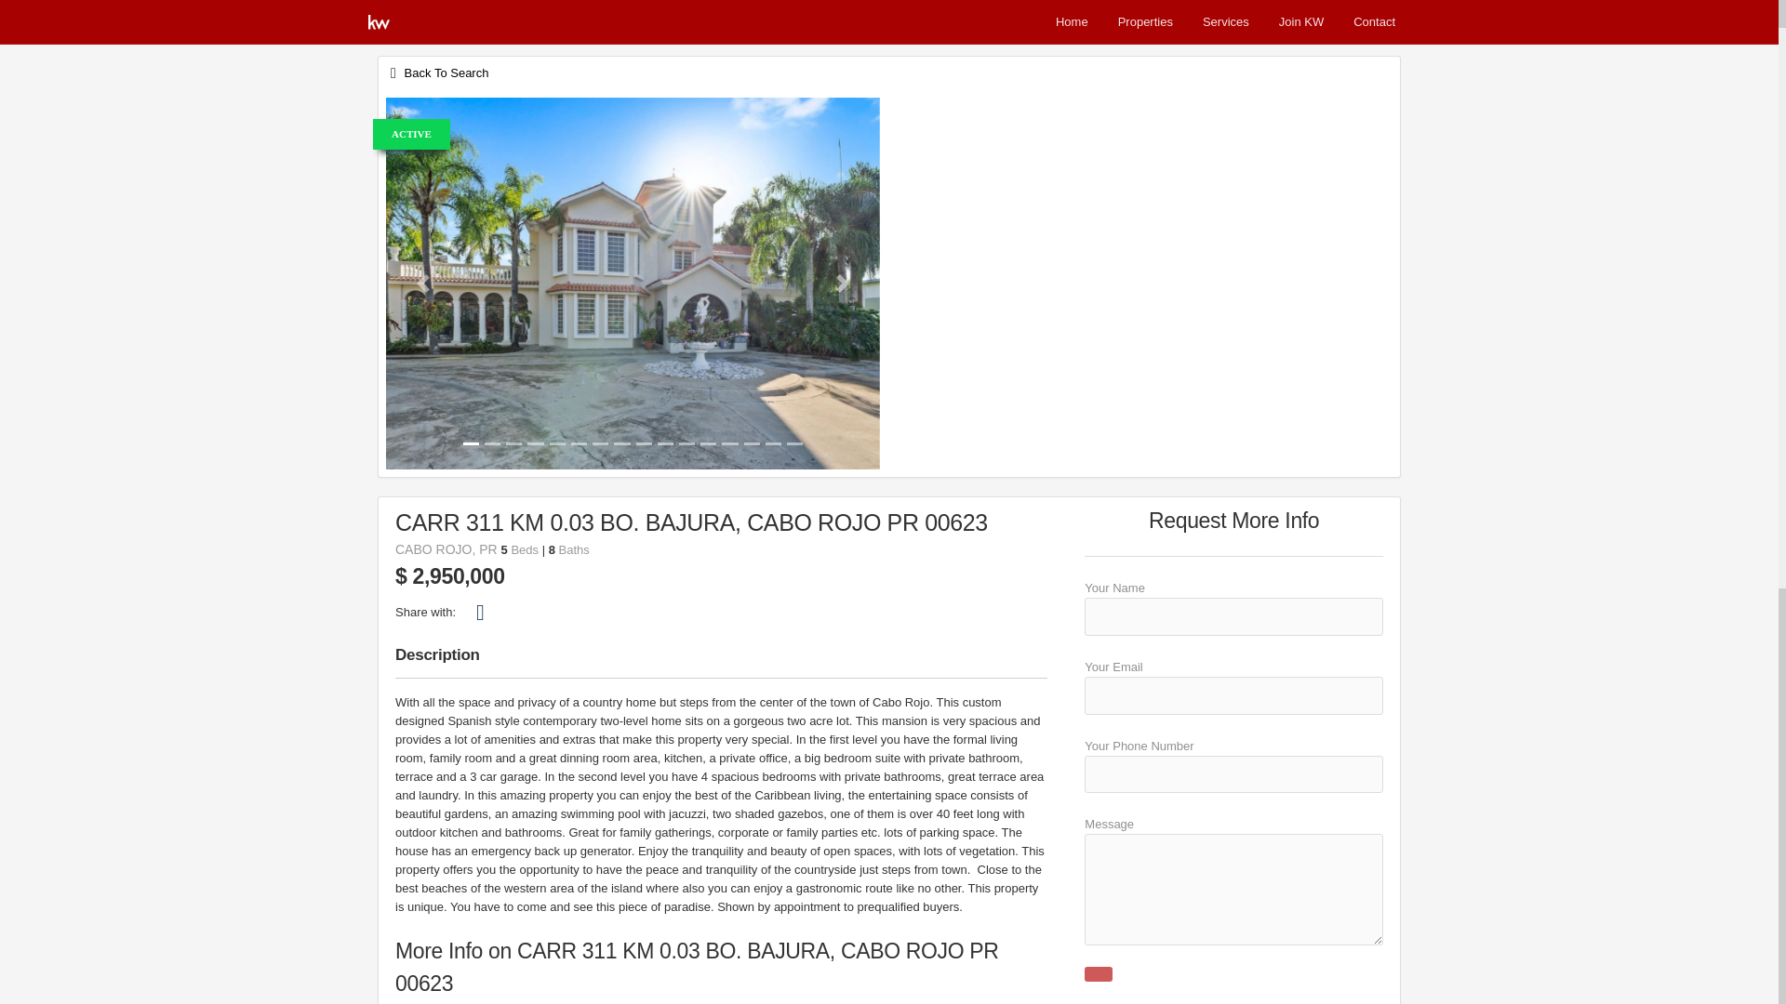 The image size is (1786, 1004). I want to click on Home, so click(1072, 22).